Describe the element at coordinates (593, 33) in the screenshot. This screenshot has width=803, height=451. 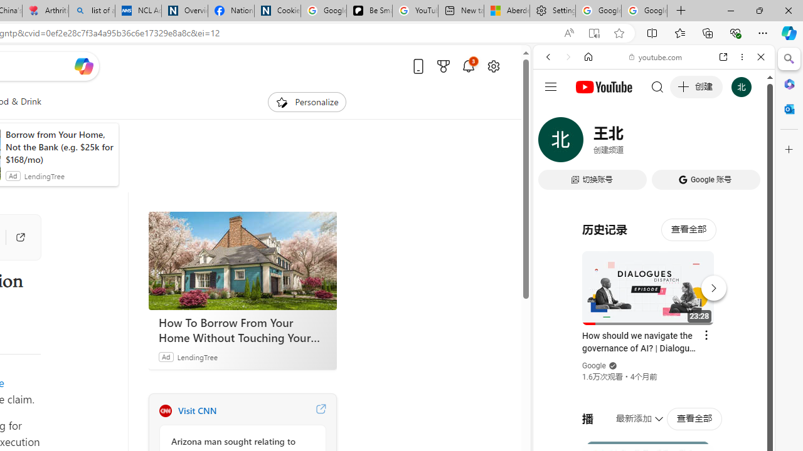
I see `Enter Immersive Reader (F9)` at that location.